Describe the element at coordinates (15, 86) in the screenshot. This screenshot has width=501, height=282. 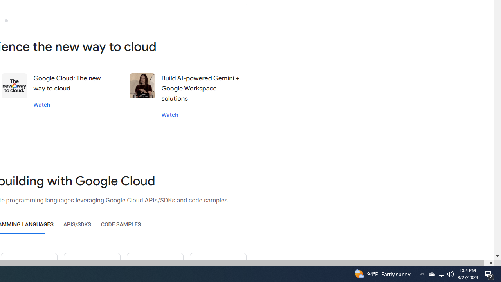
I see `Data value` at that location.